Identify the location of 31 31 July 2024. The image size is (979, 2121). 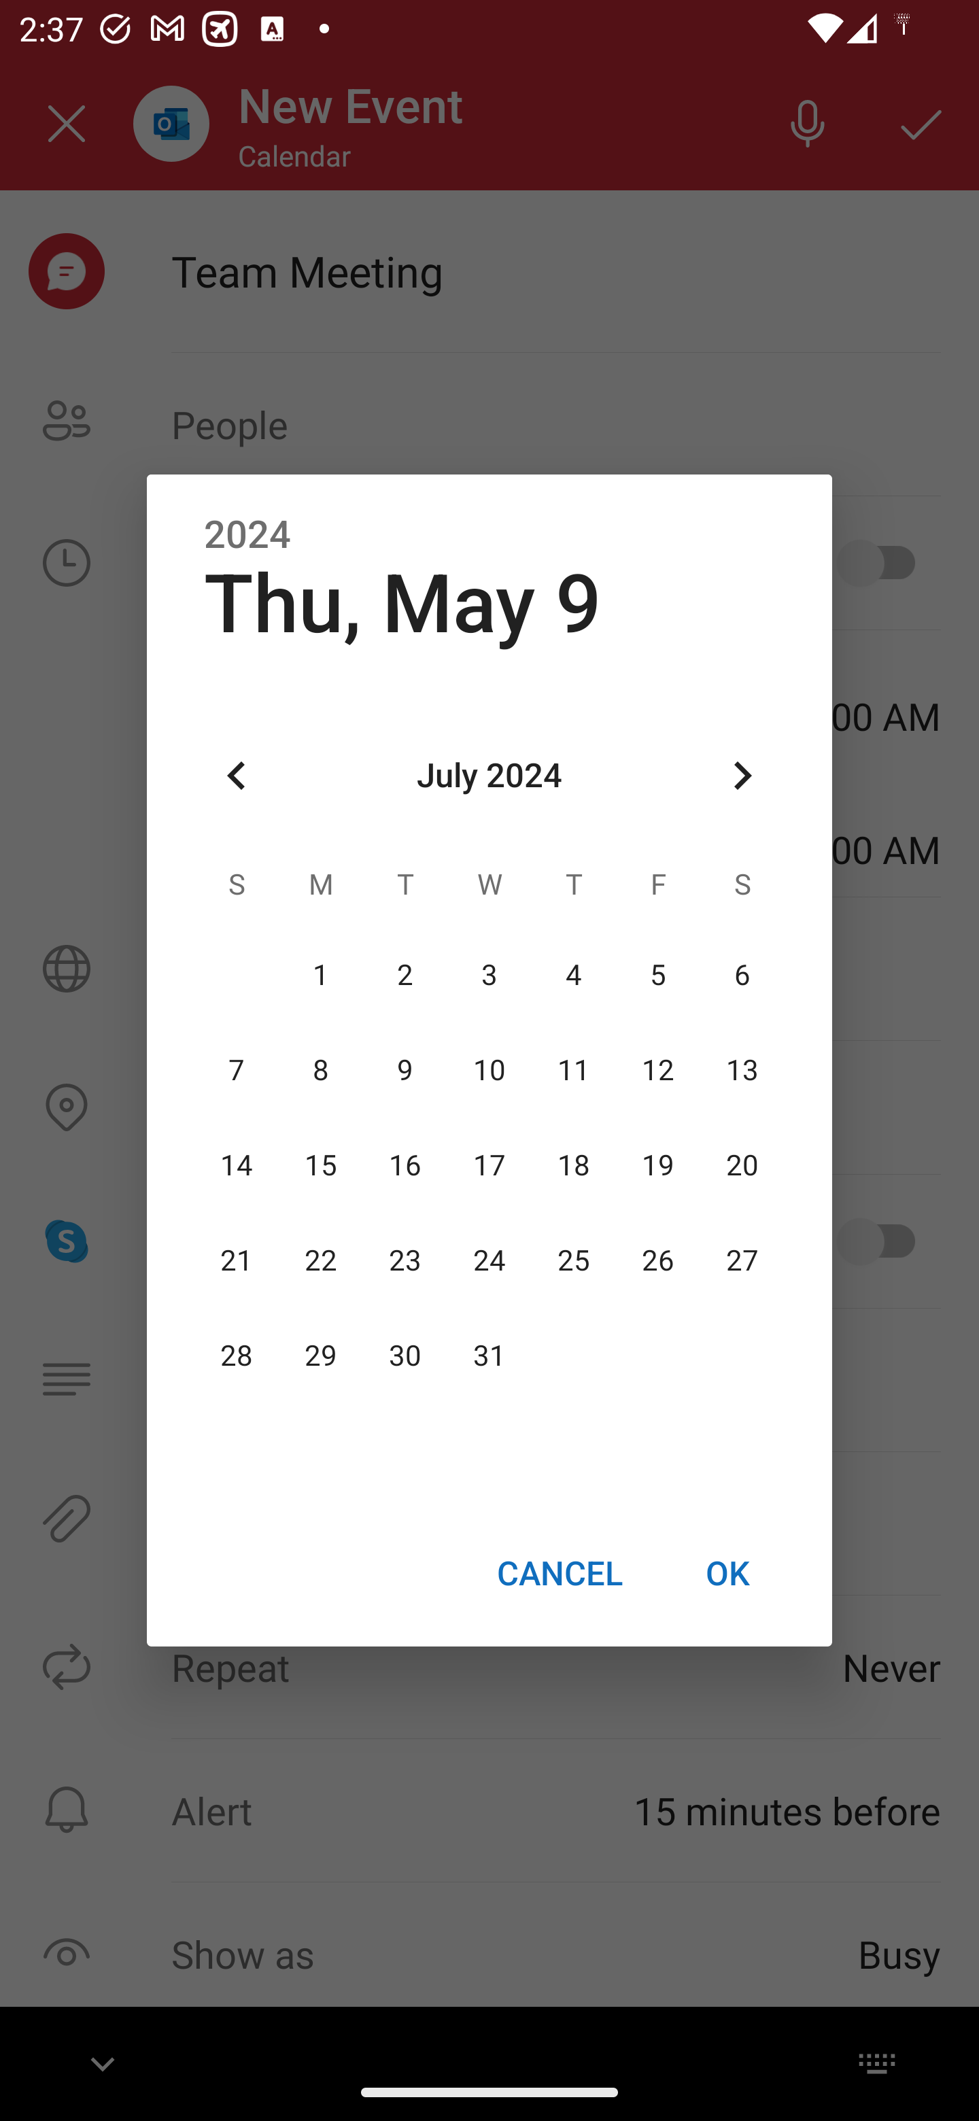
(489, 1356).